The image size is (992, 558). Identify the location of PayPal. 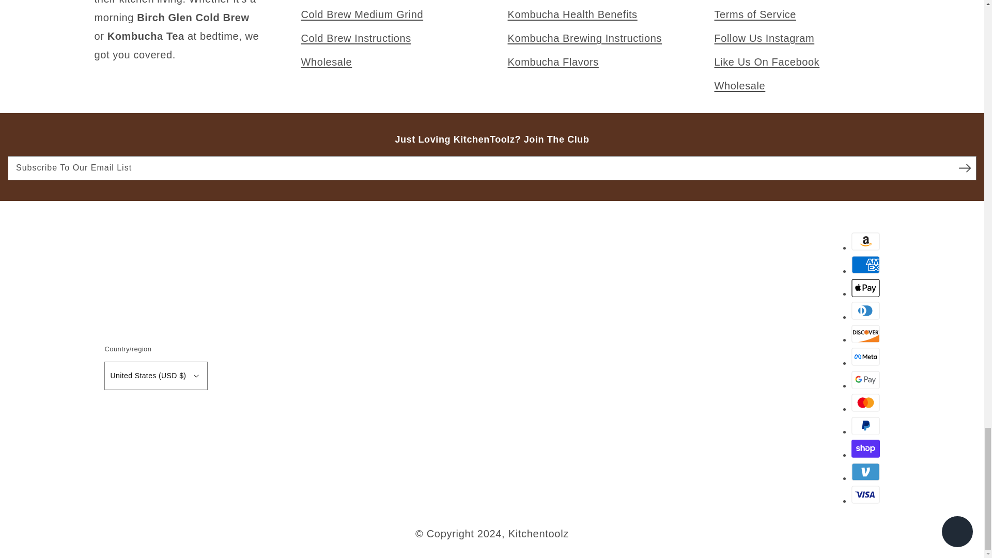
(865, 426).